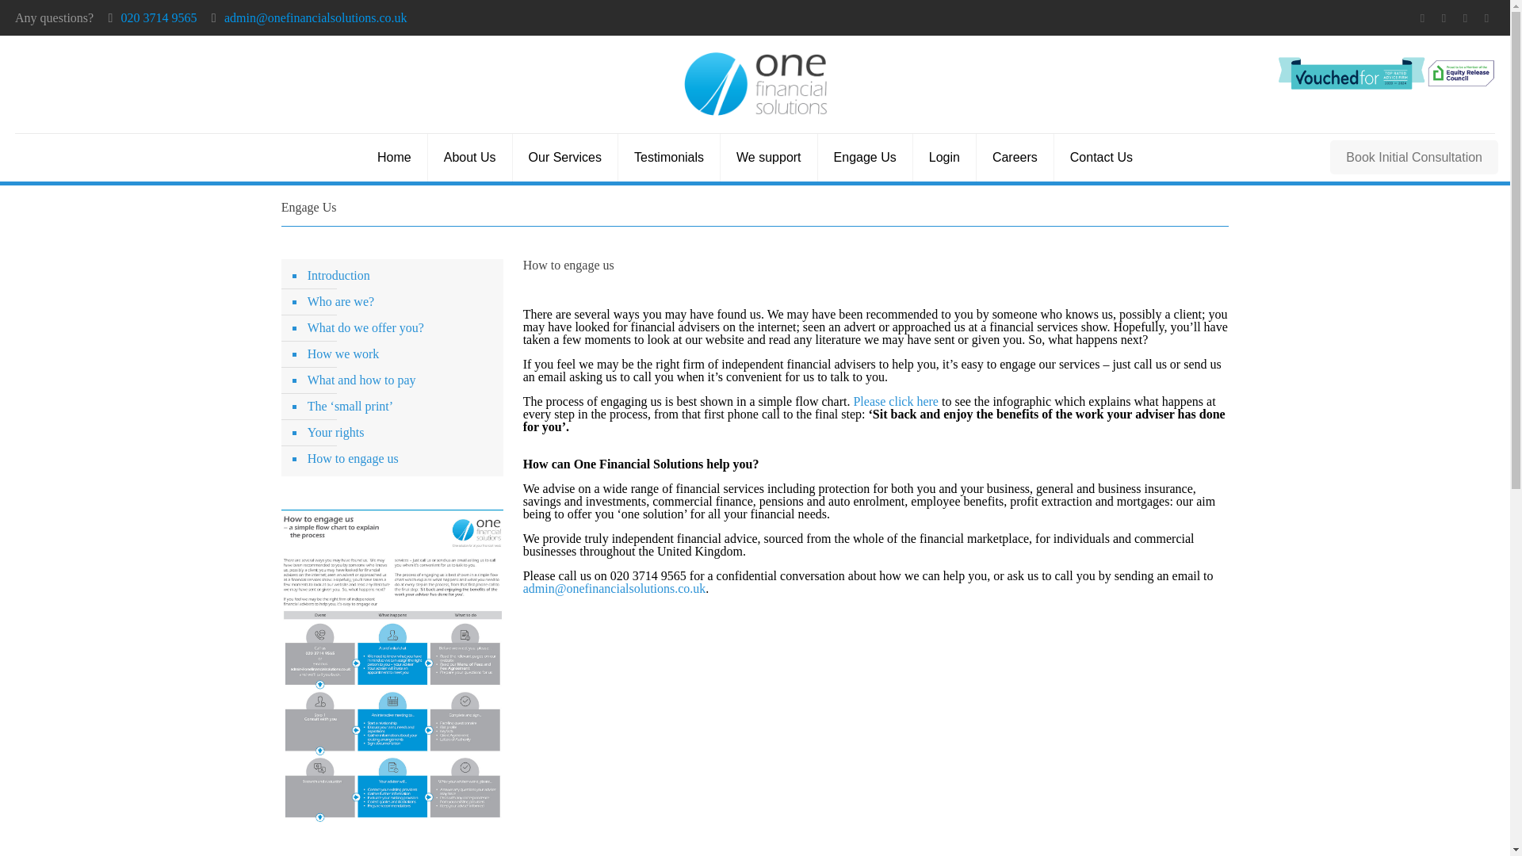 Image resolution: width=1522 pixels, height=856 pixels. Describe the element at coordinates (1015, 157) in the screenshot. I see `Careers` at that location.